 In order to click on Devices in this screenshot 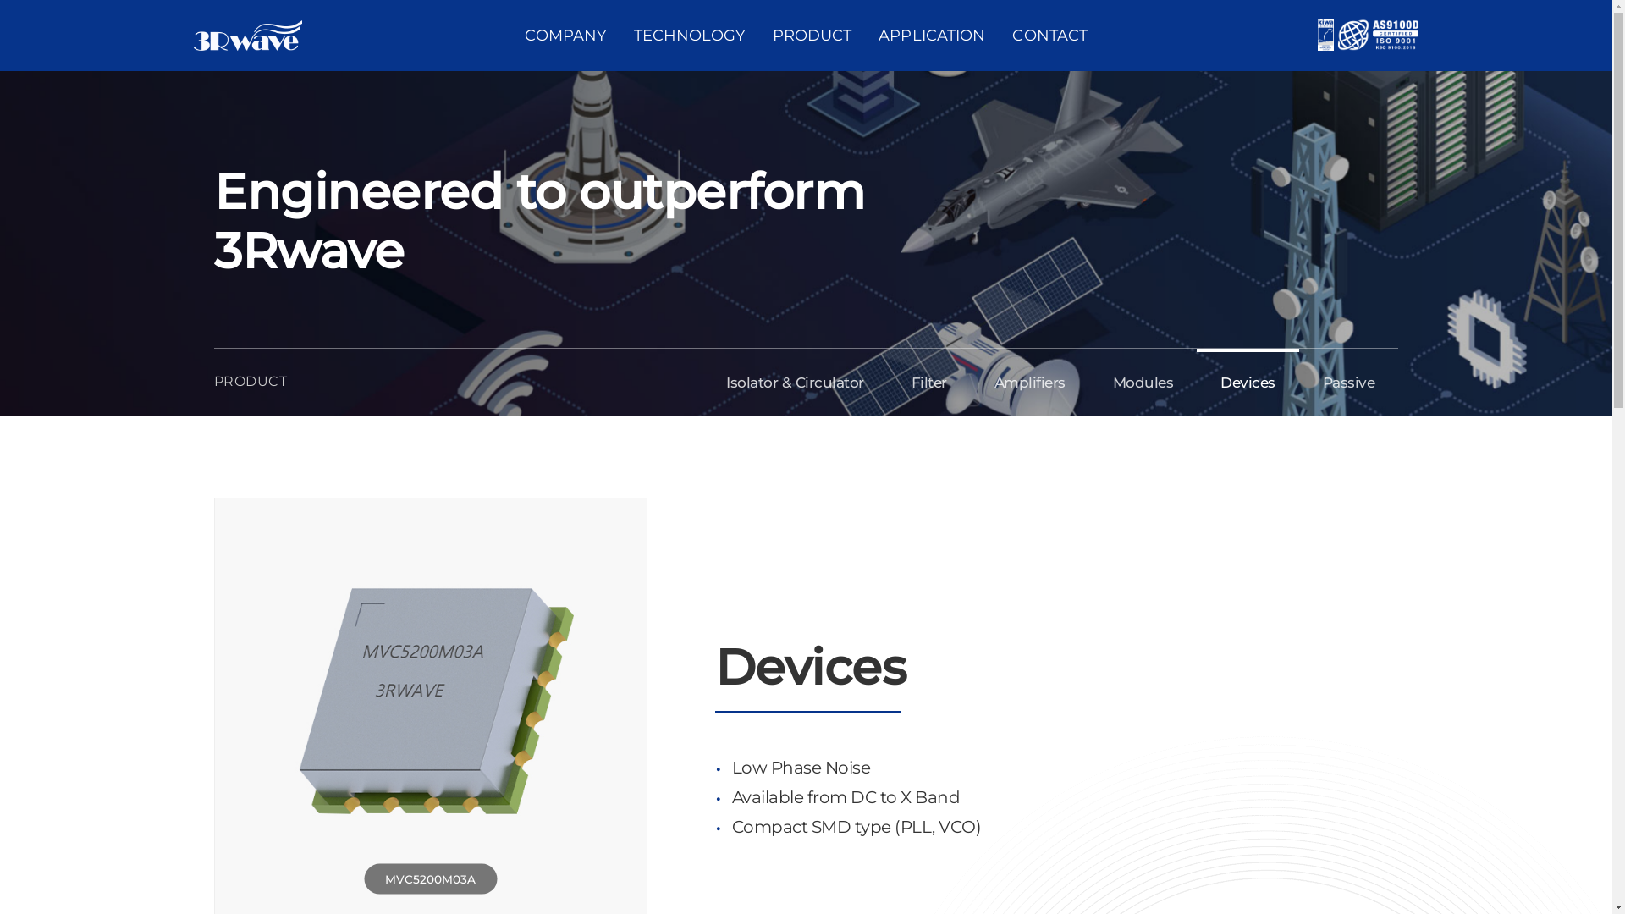, I will do `click(1248, 383)`.